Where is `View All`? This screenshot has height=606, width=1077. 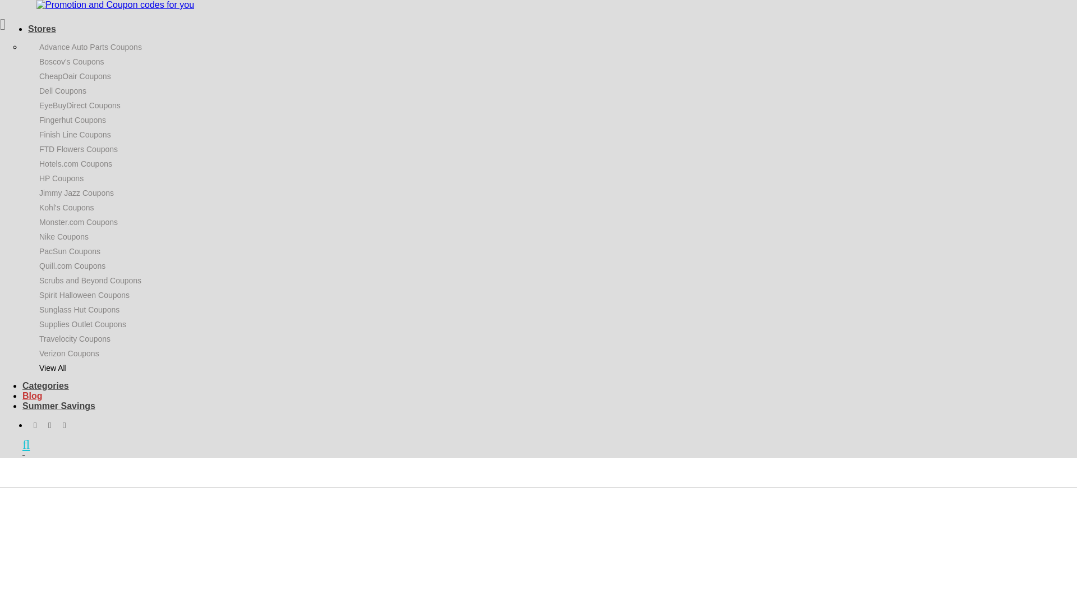 View All is located at coordinates (53, 368).